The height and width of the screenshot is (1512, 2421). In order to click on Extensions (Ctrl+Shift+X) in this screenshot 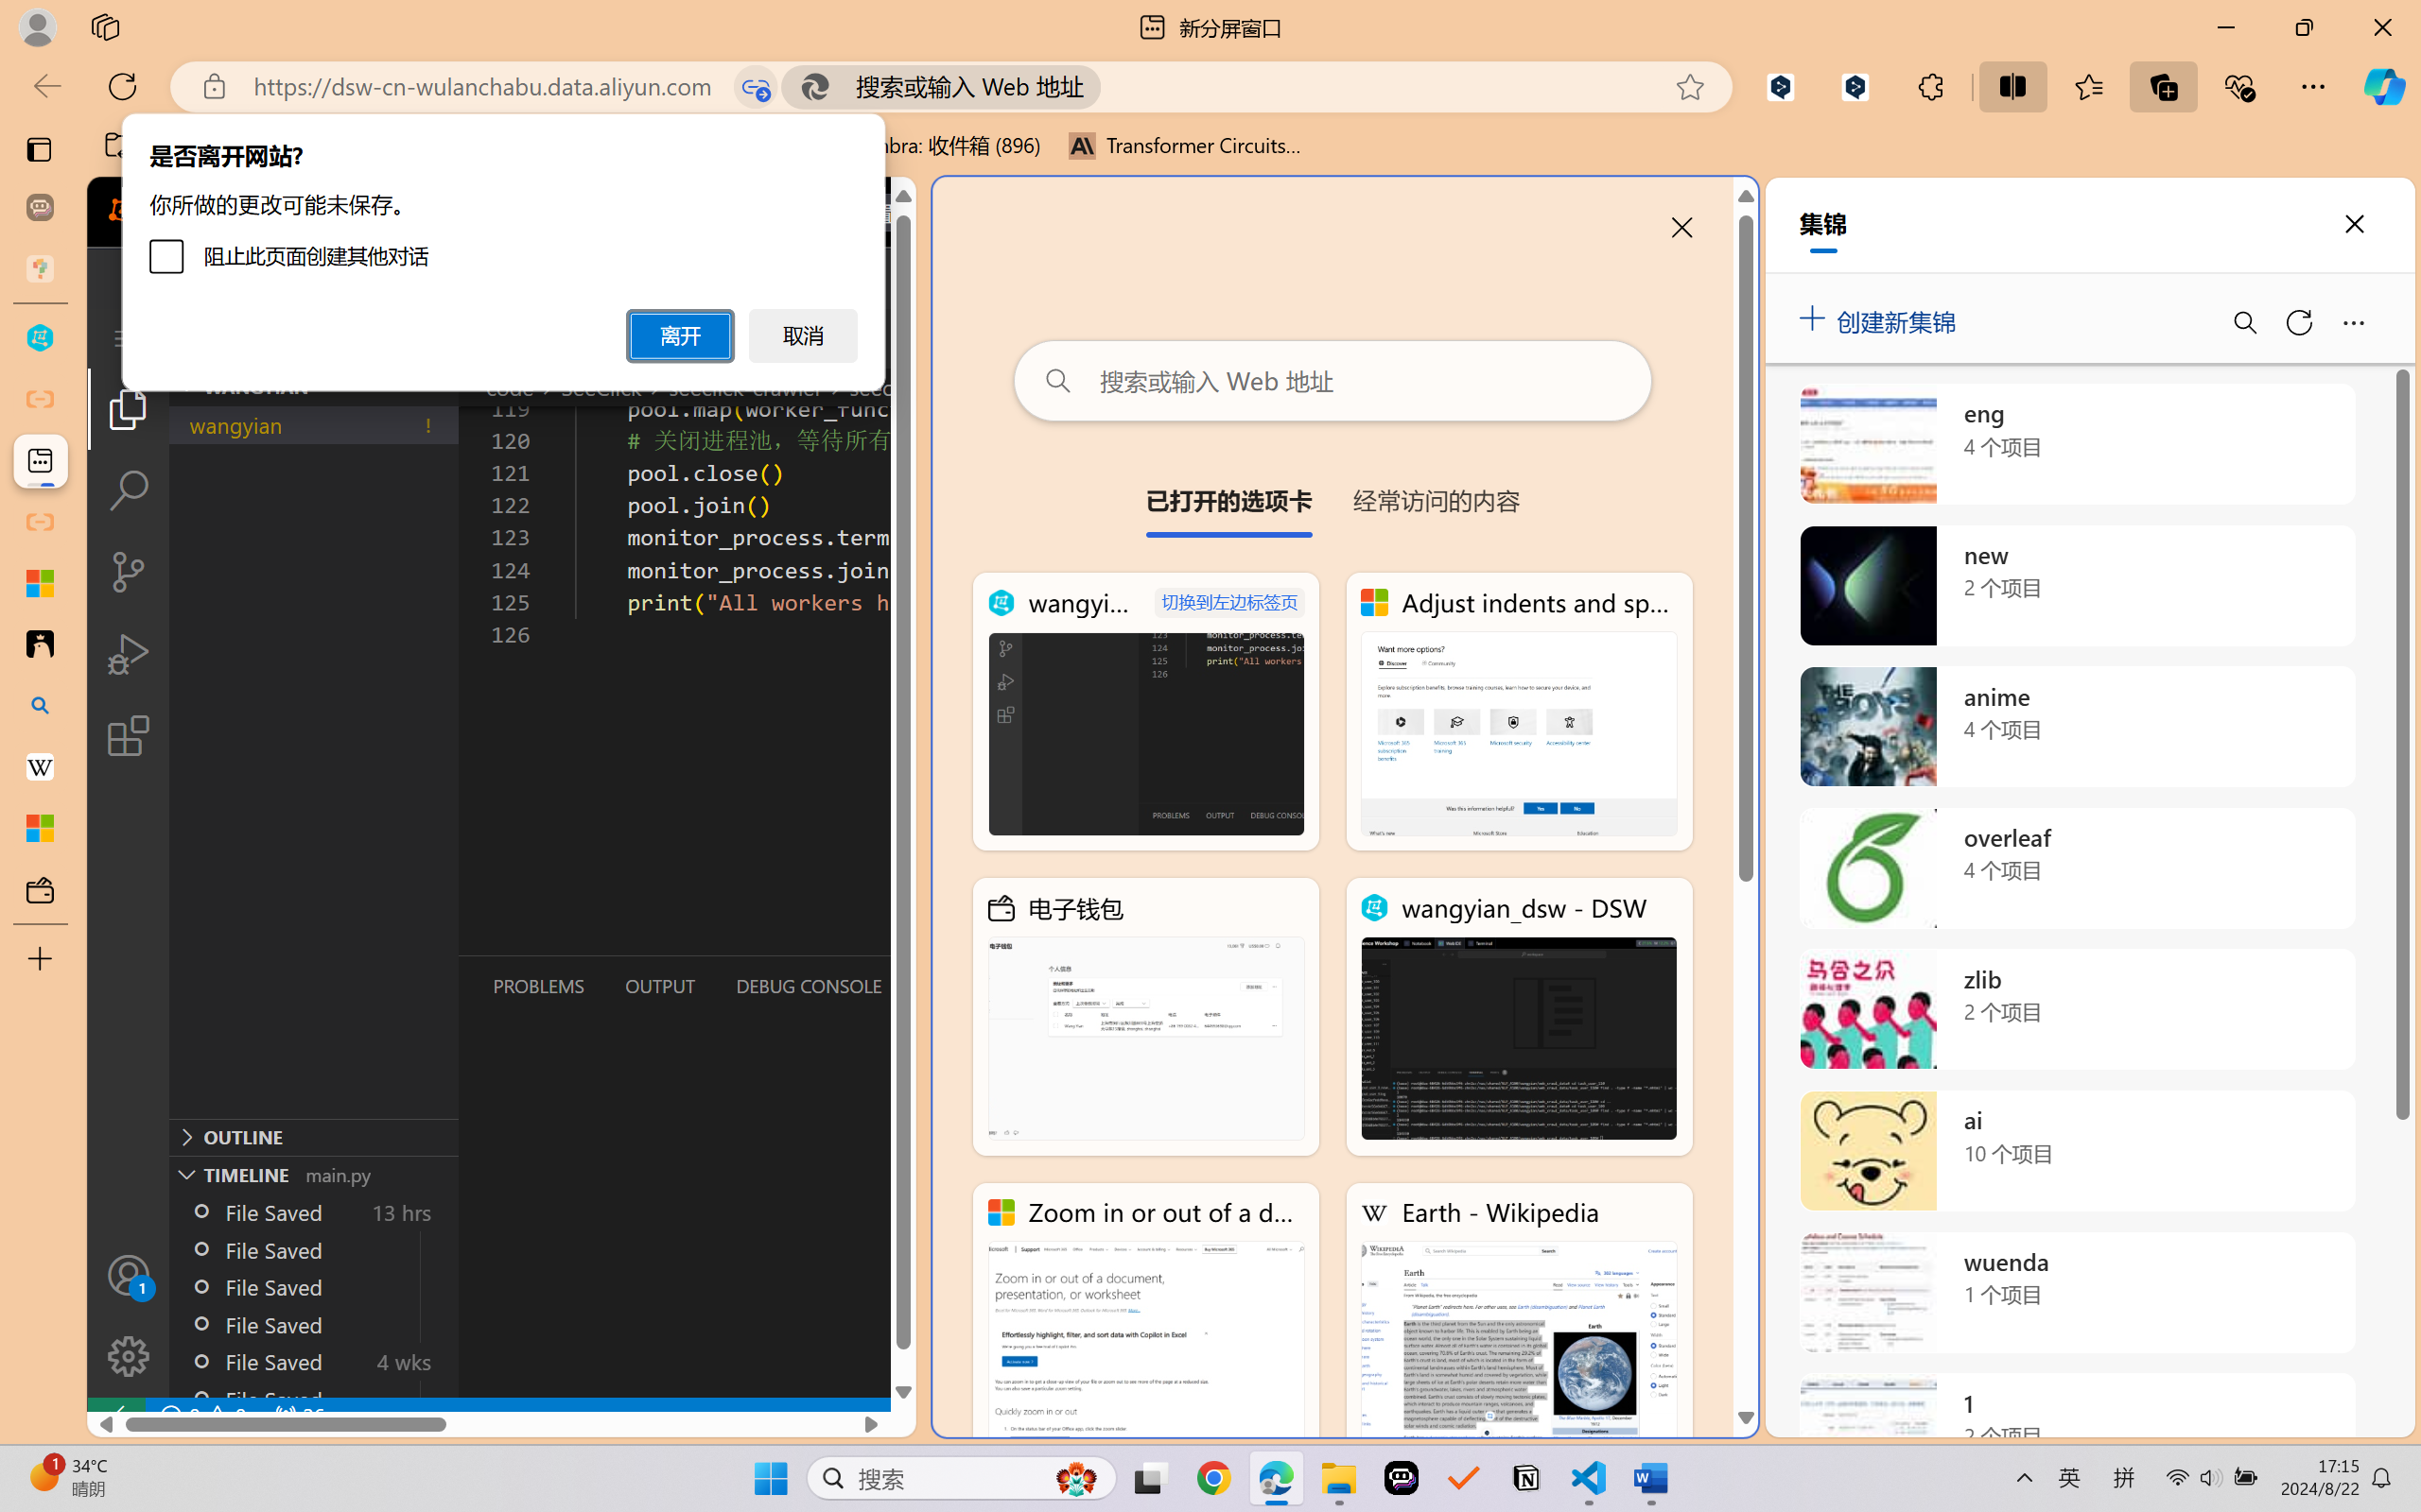, I will do `click(129, 735)`.